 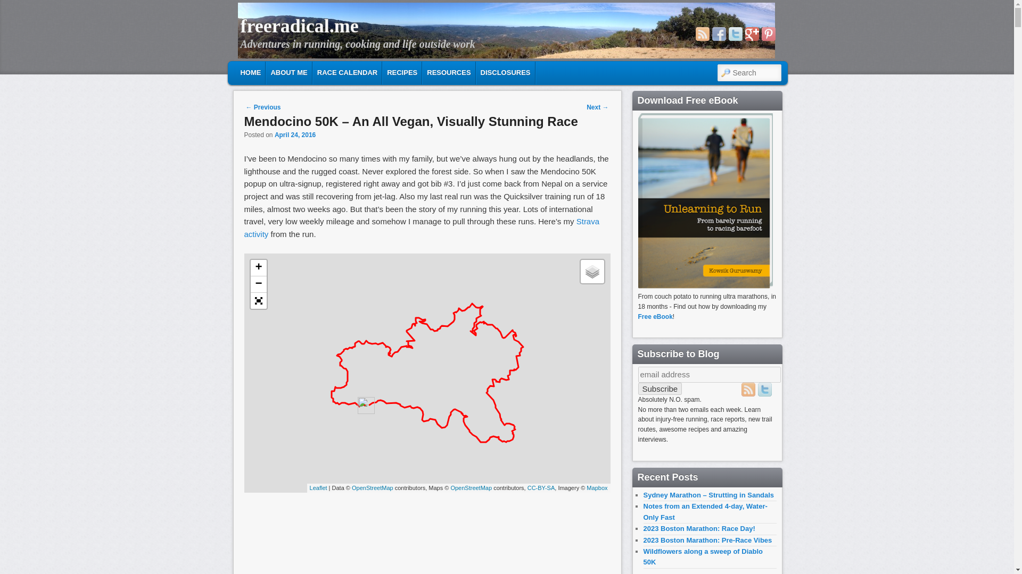 I want to click on Leaflet, so click(x=318, y=488).